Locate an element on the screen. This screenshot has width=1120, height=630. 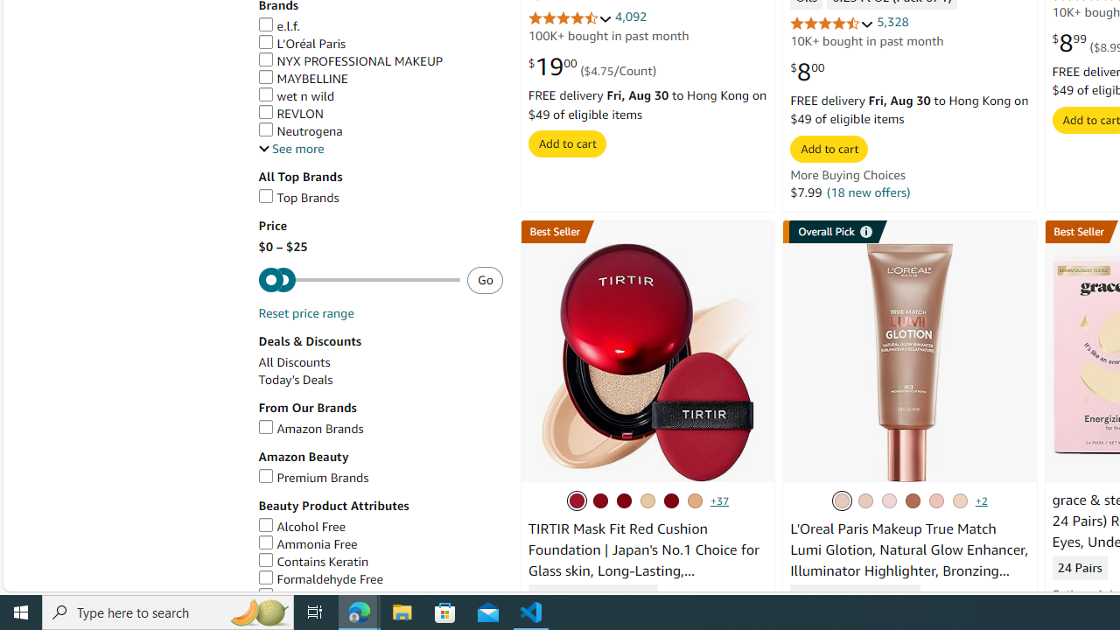
Go - Submit price range is located at coordinates (485, 280).